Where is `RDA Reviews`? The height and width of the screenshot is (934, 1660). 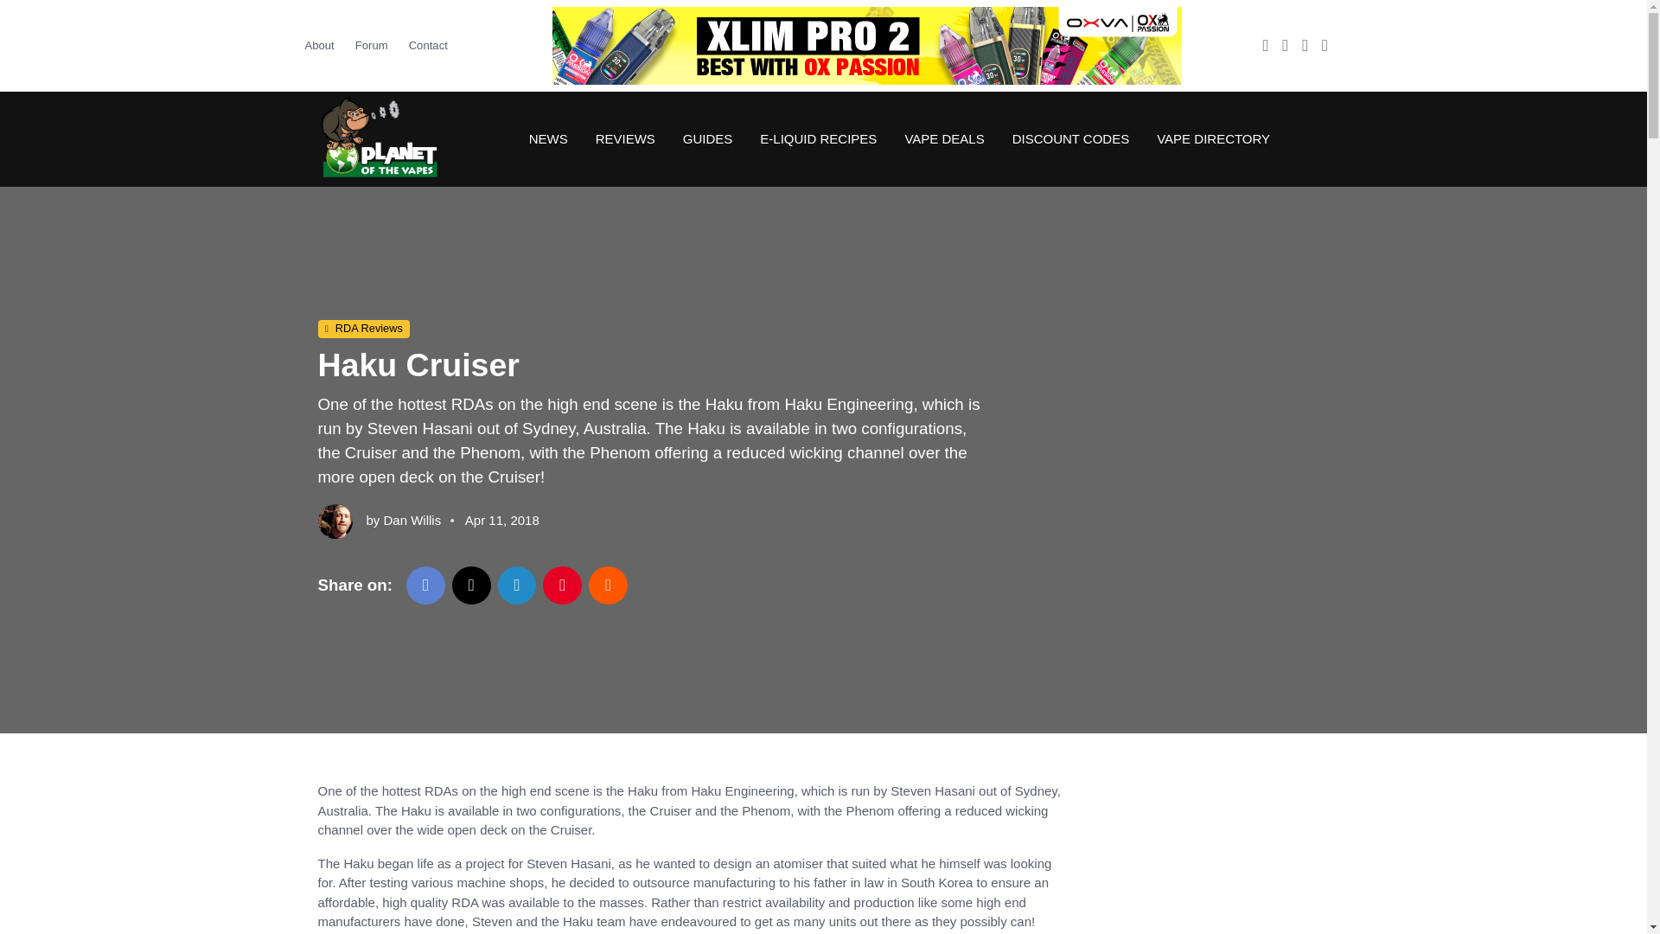
RDA Reviews is located at coordinates (364, 329).